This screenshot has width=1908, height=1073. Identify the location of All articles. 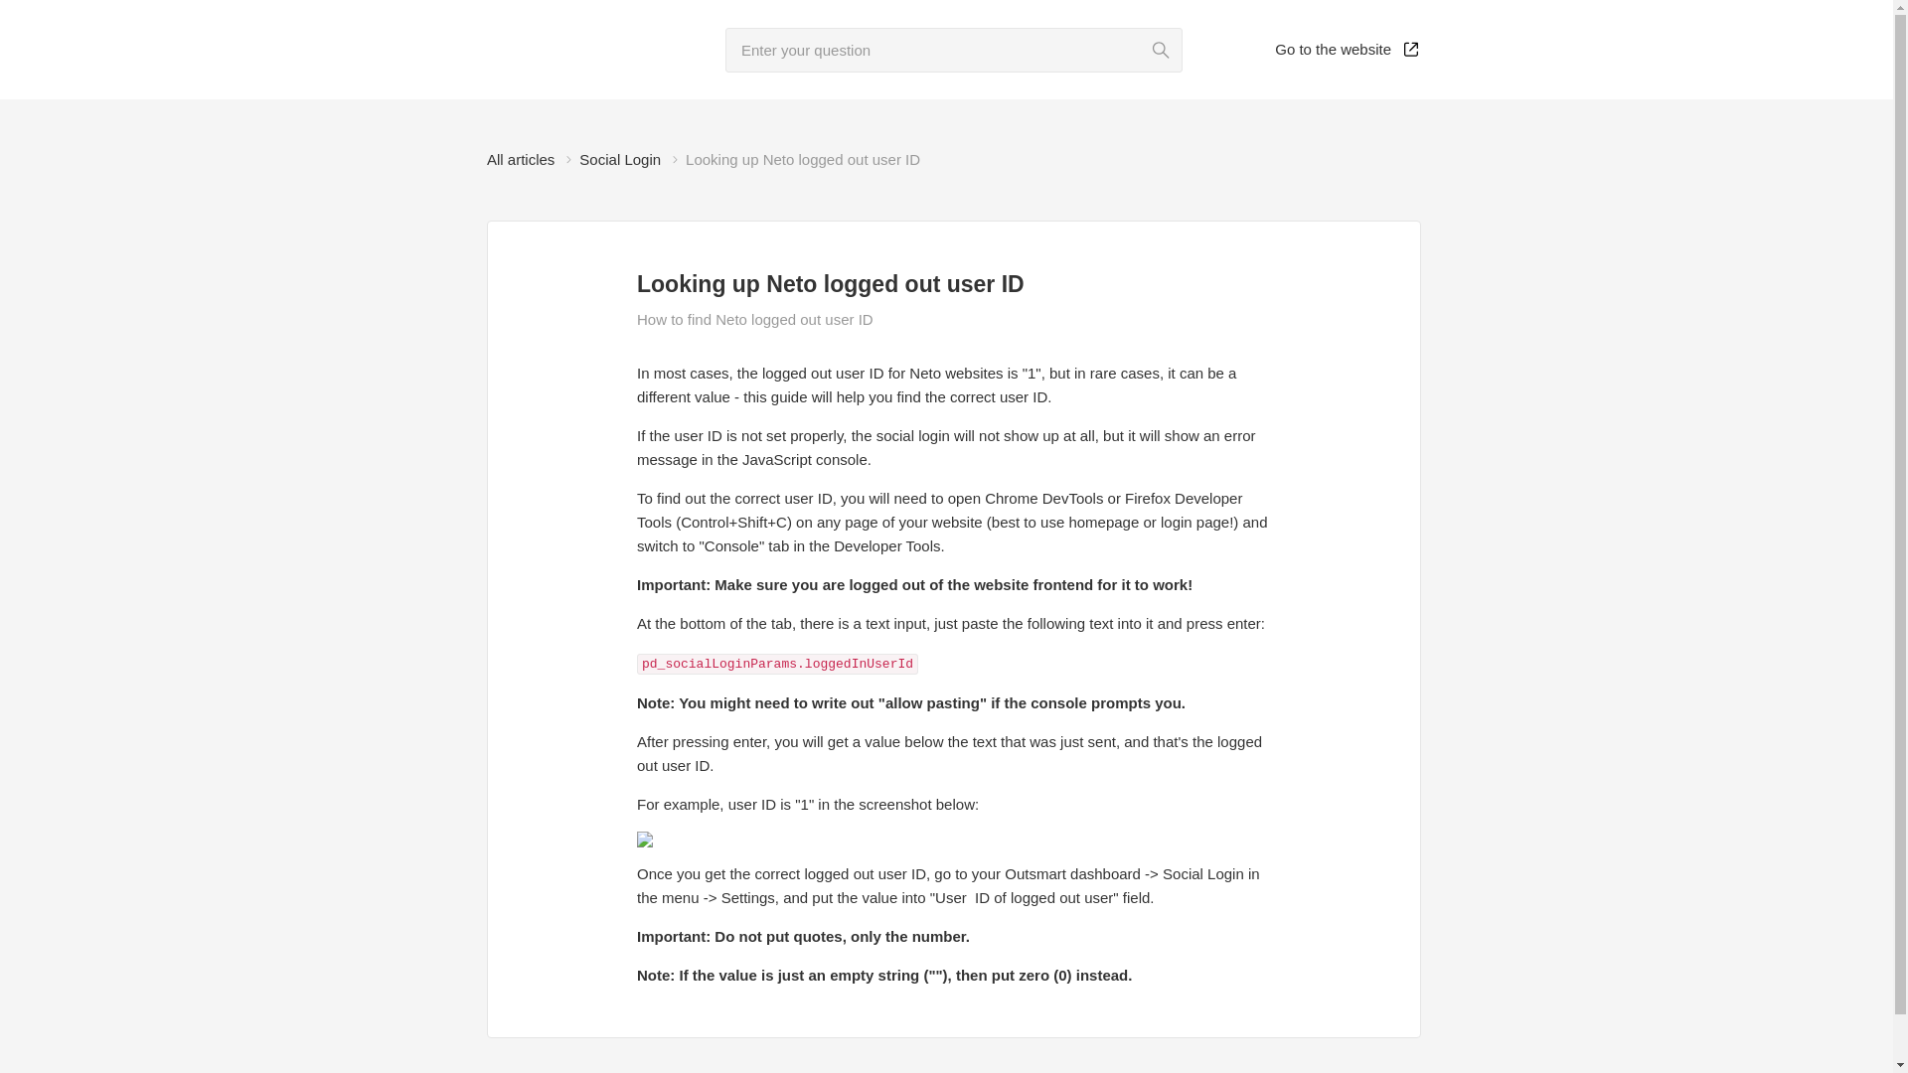
(521, 159).